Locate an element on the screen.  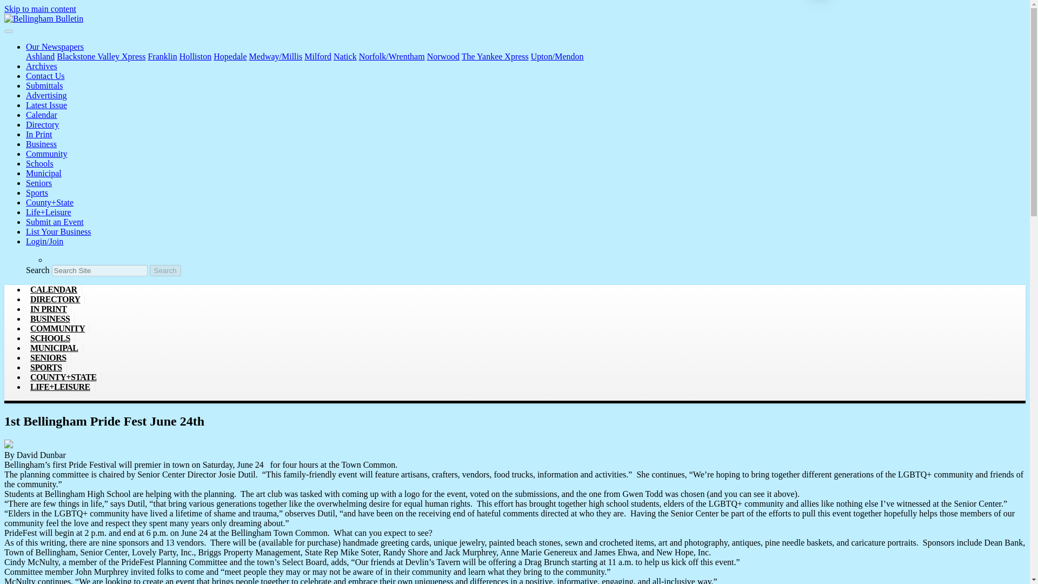
Natick is located at coordinates (345, 56).